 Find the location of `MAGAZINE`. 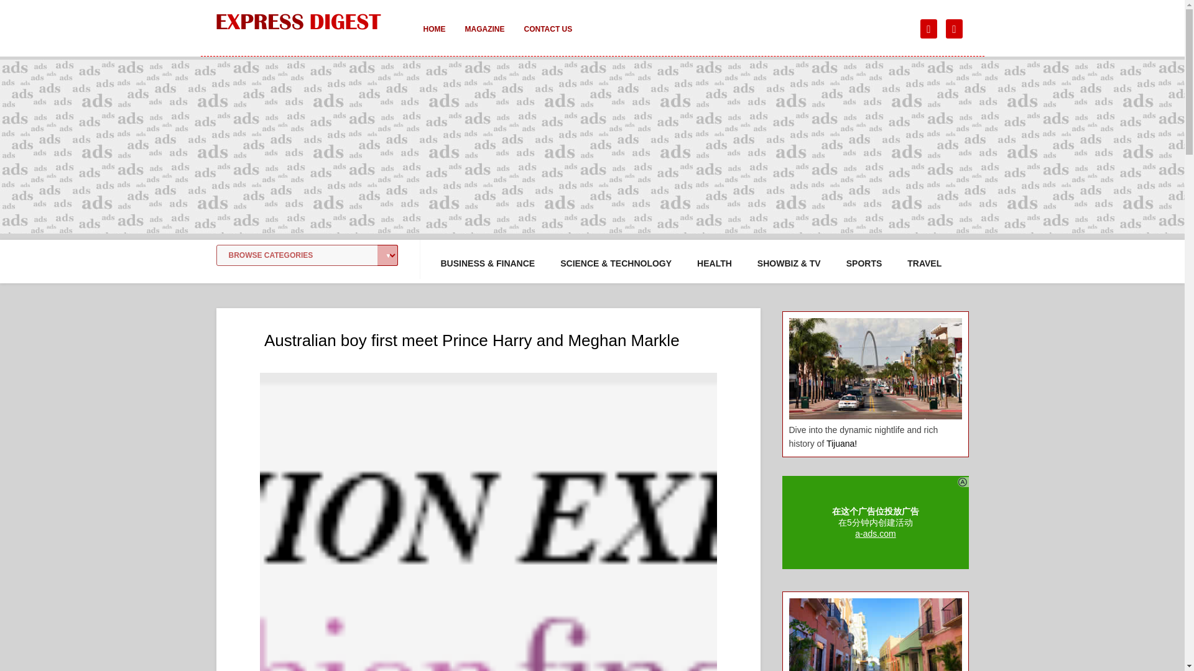

MAGAZINE is located at coordinates (484, 37).